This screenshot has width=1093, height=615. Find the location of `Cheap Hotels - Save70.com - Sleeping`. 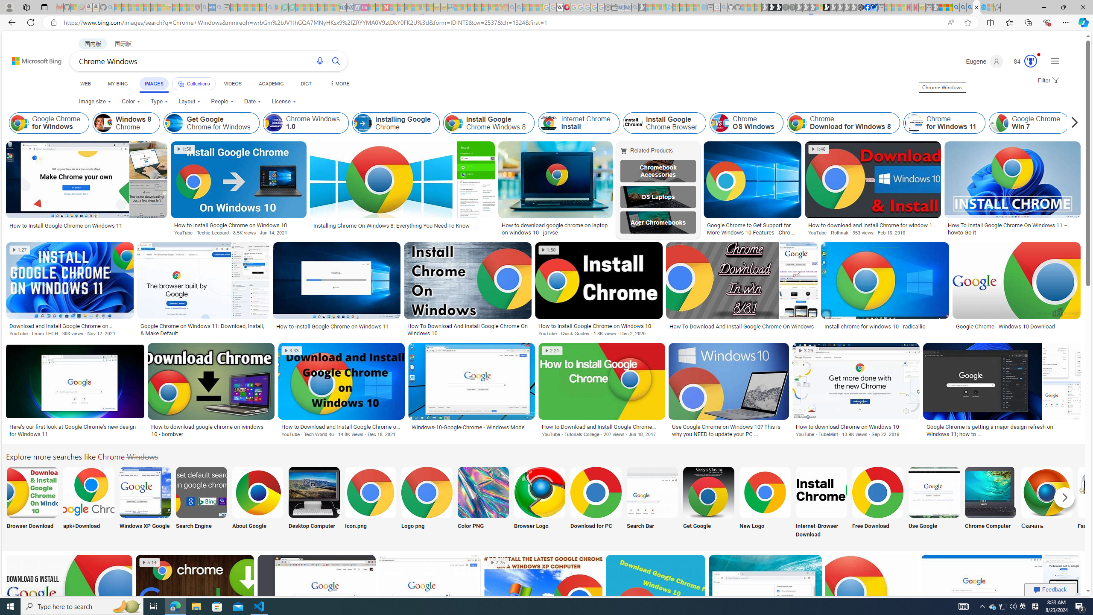

Cheap Hotels - Save70.com - Sleeping is located at coordinates (350, 7).